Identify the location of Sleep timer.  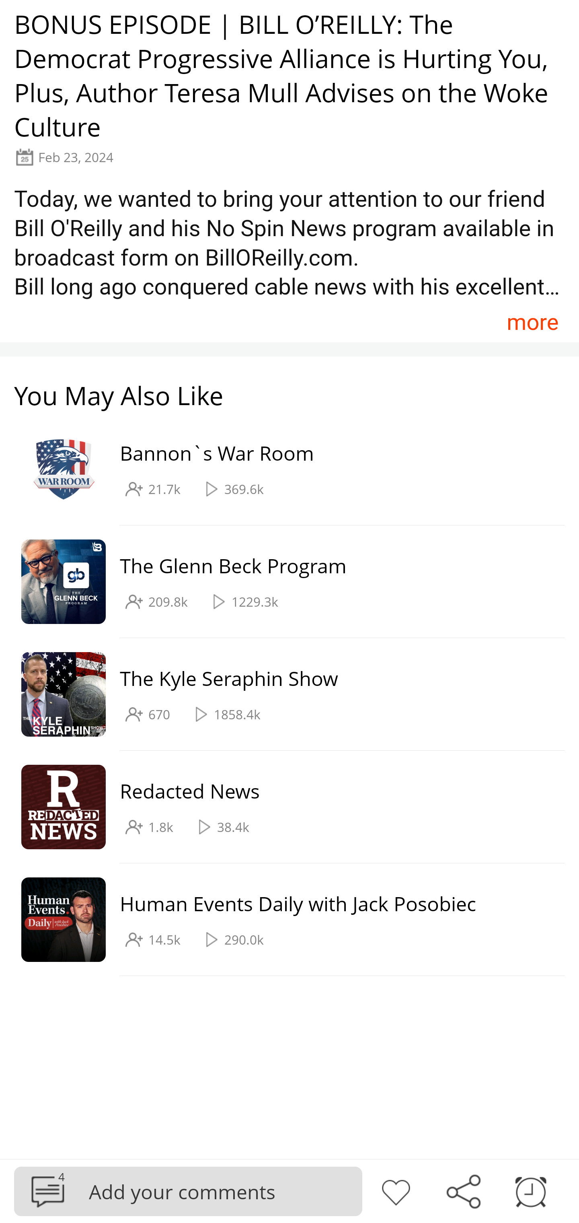
(531, 1190).